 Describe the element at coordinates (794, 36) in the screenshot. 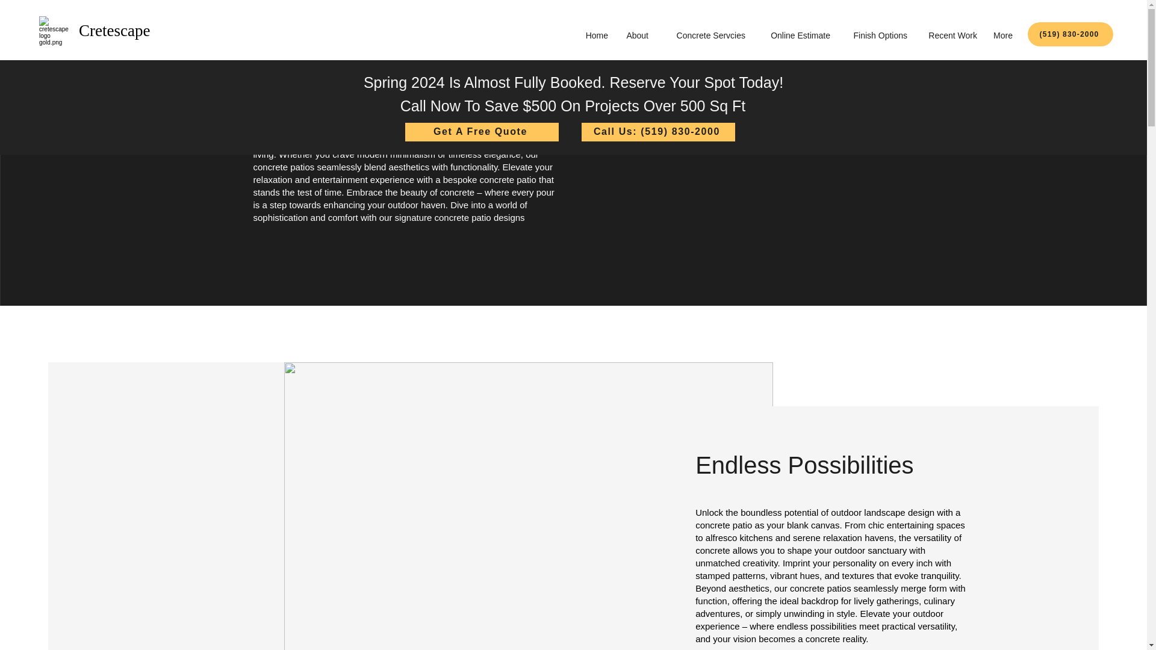

I see `Online Estimate` at that location.